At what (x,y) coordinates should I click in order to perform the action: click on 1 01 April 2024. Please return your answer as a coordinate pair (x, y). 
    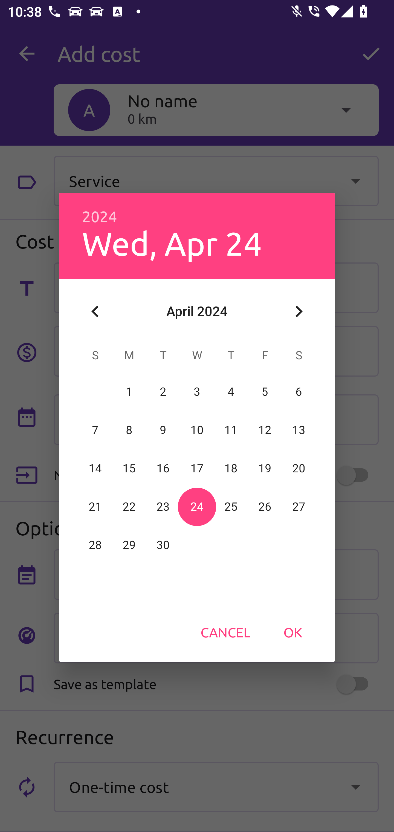
    Looking at the image, I should click on (129, 392).